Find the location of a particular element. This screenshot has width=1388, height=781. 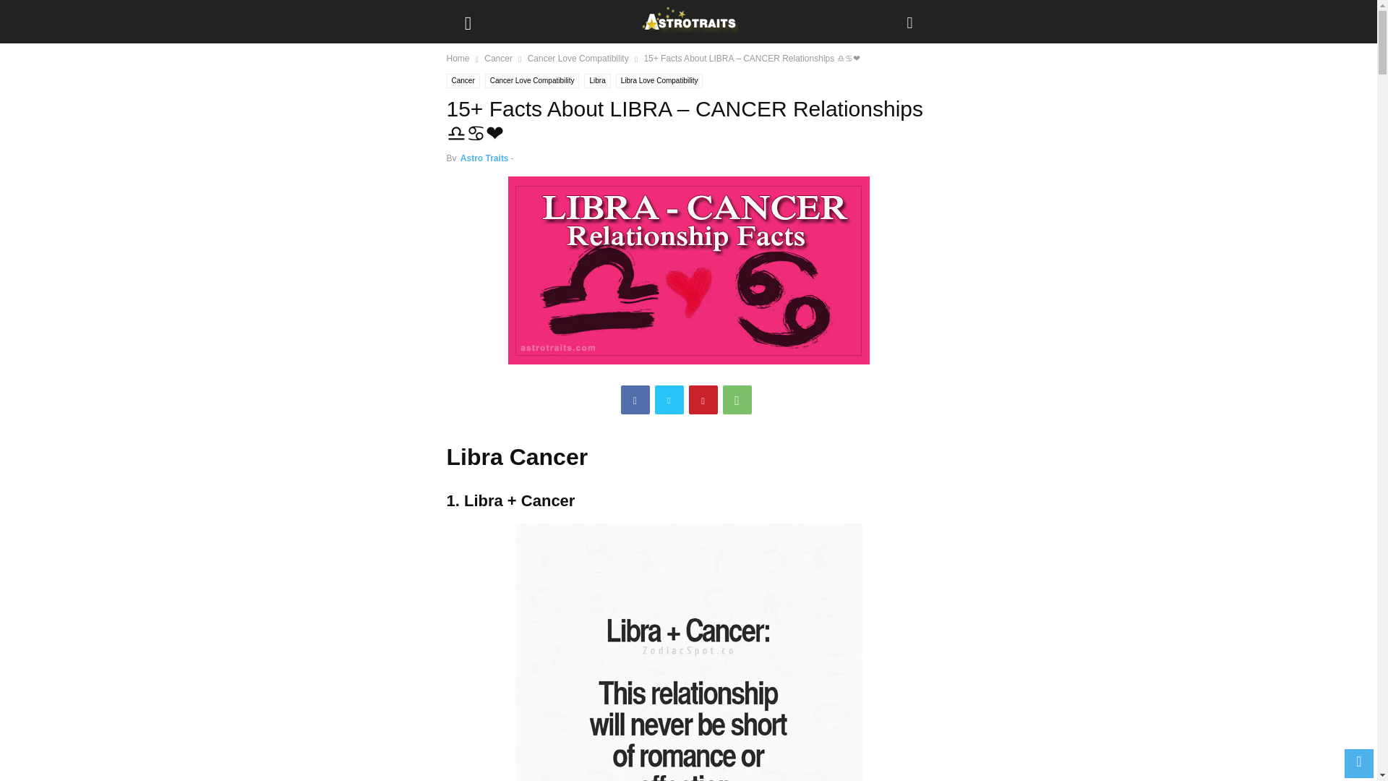

Astro Traits is located at coordinates (484, 158).